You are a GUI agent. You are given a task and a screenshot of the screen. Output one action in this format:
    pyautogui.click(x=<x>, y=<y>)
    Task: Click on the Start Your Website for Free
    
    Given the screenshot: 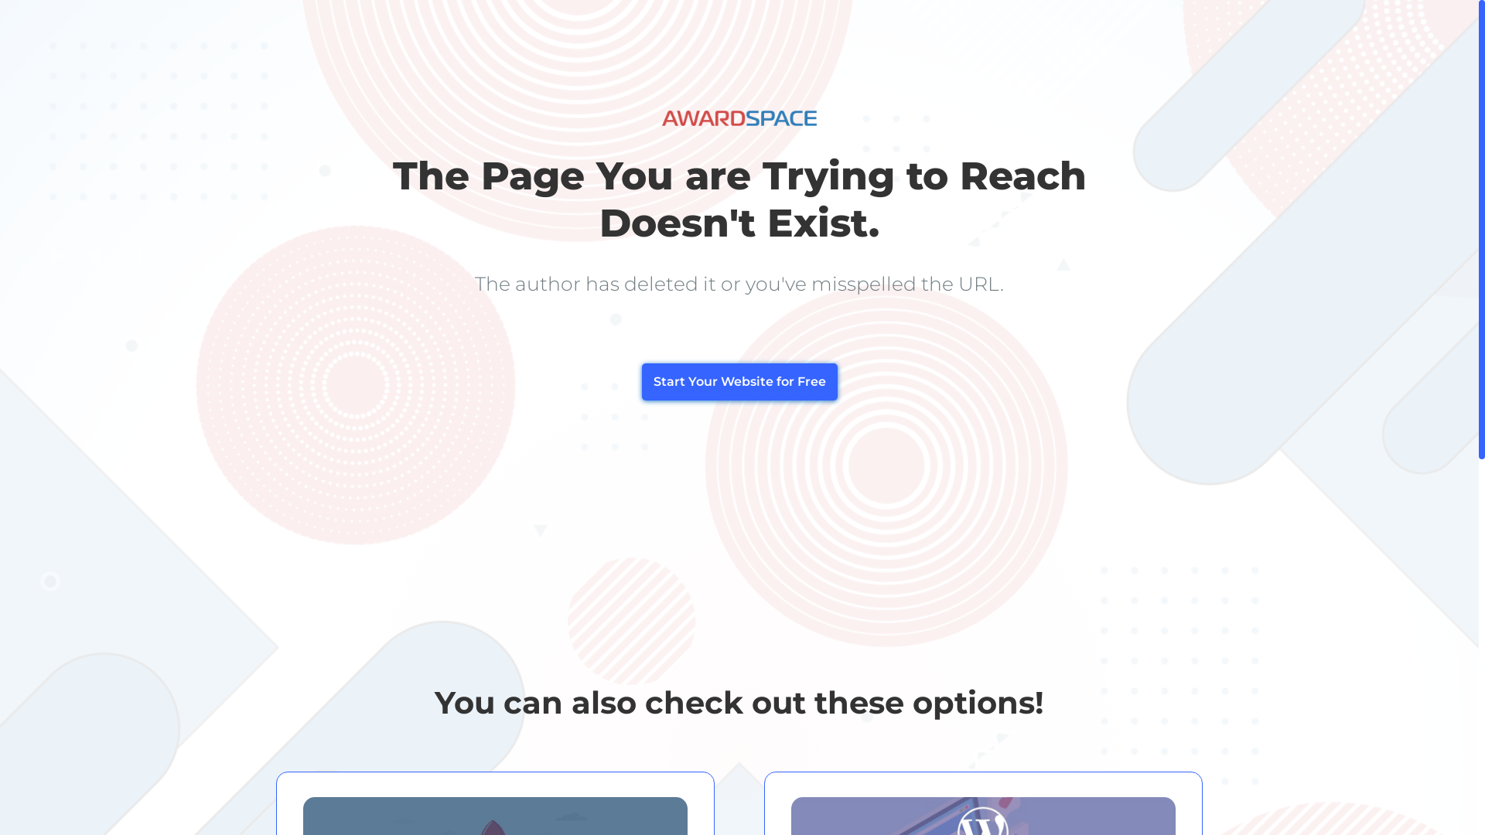 What is the action you would take?
    pyautogui.click(x=739, y=382)
    